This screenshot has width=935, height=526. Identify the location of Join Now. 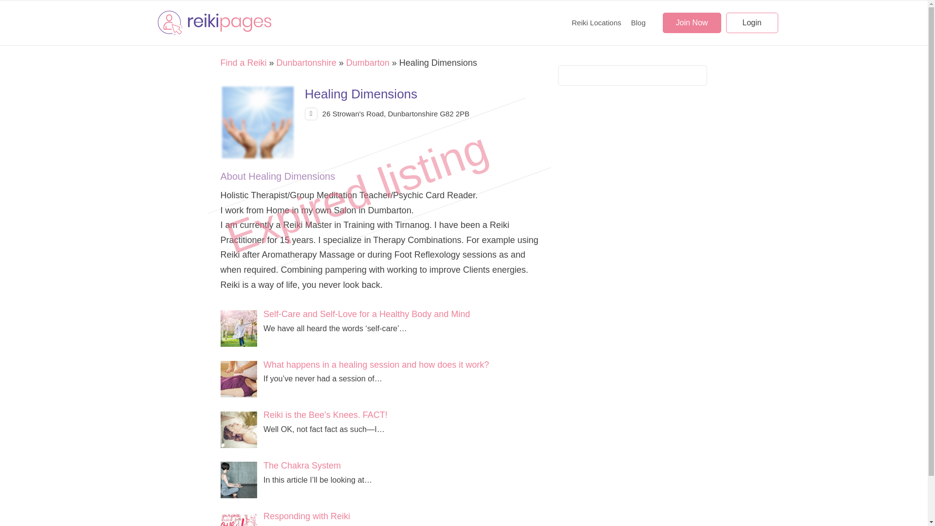
(692, 22).